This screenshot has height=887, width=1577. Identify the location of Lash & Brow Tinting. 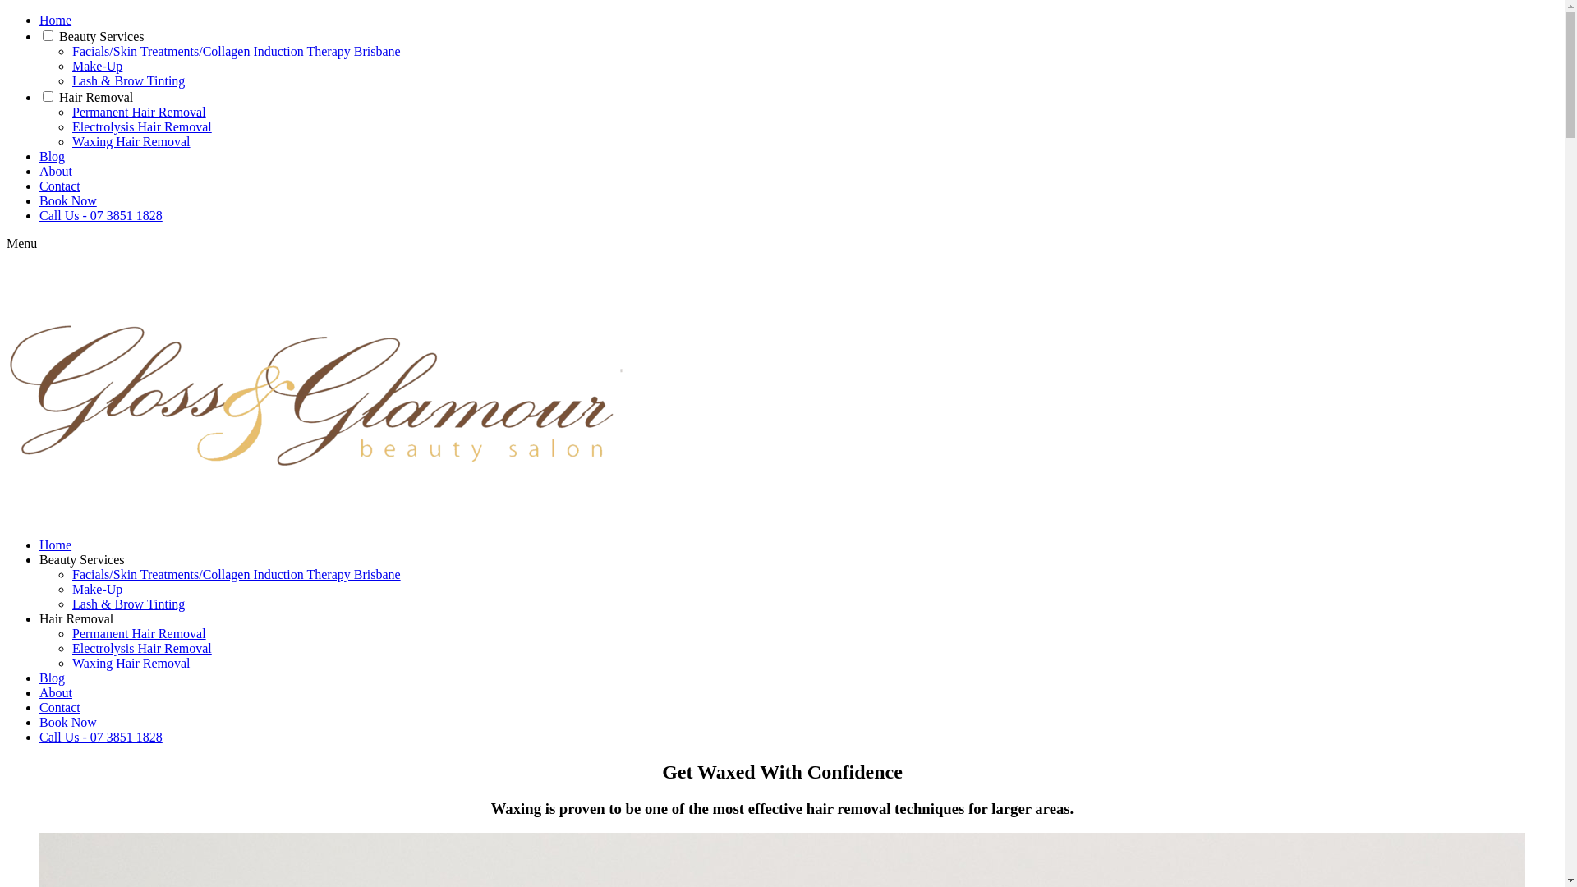
(128, 80).